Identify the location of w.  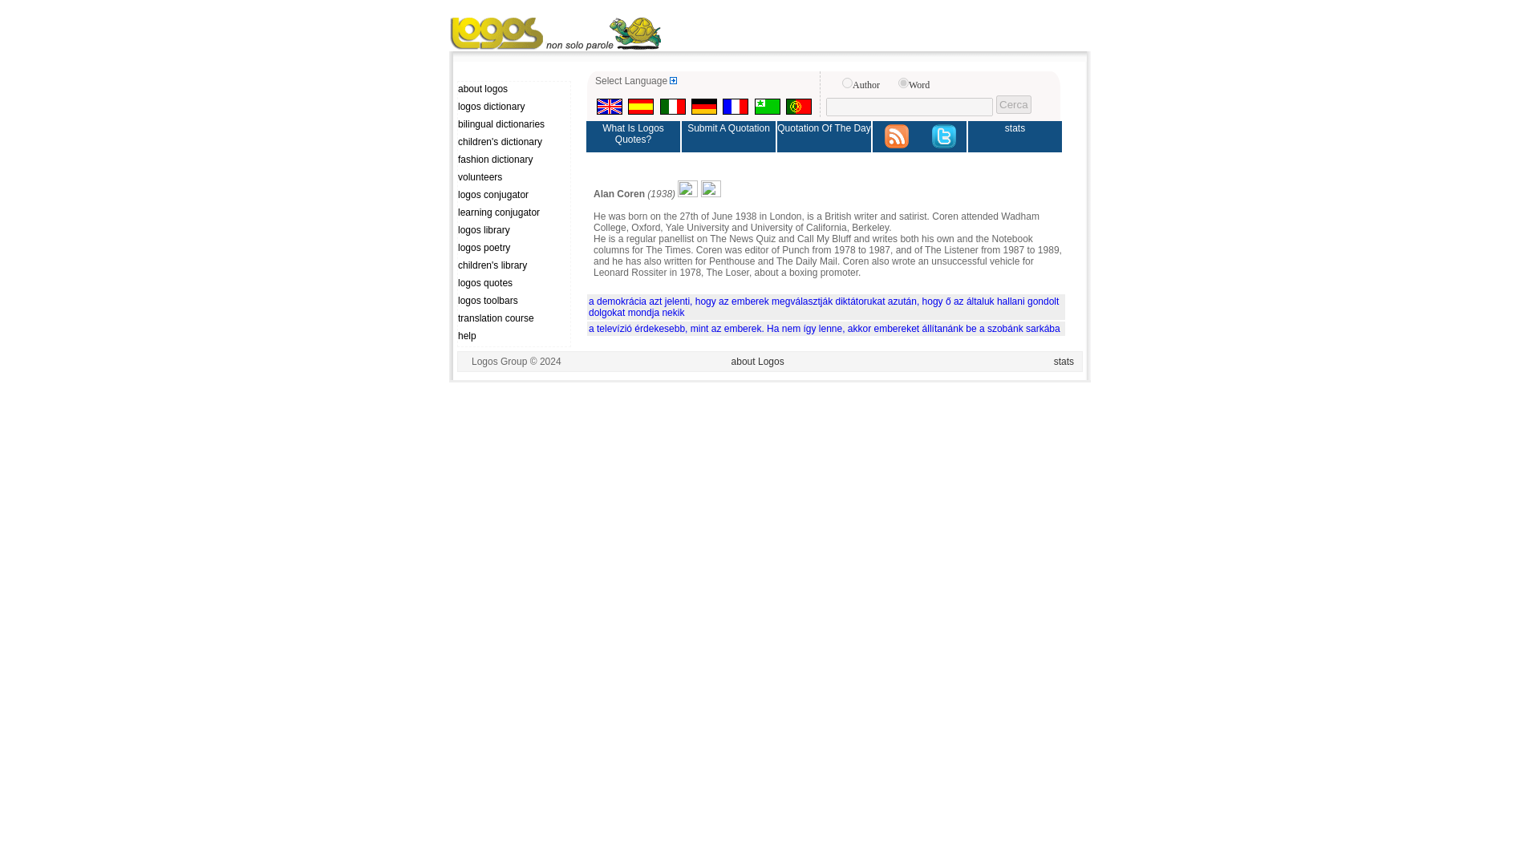
(903, 83).